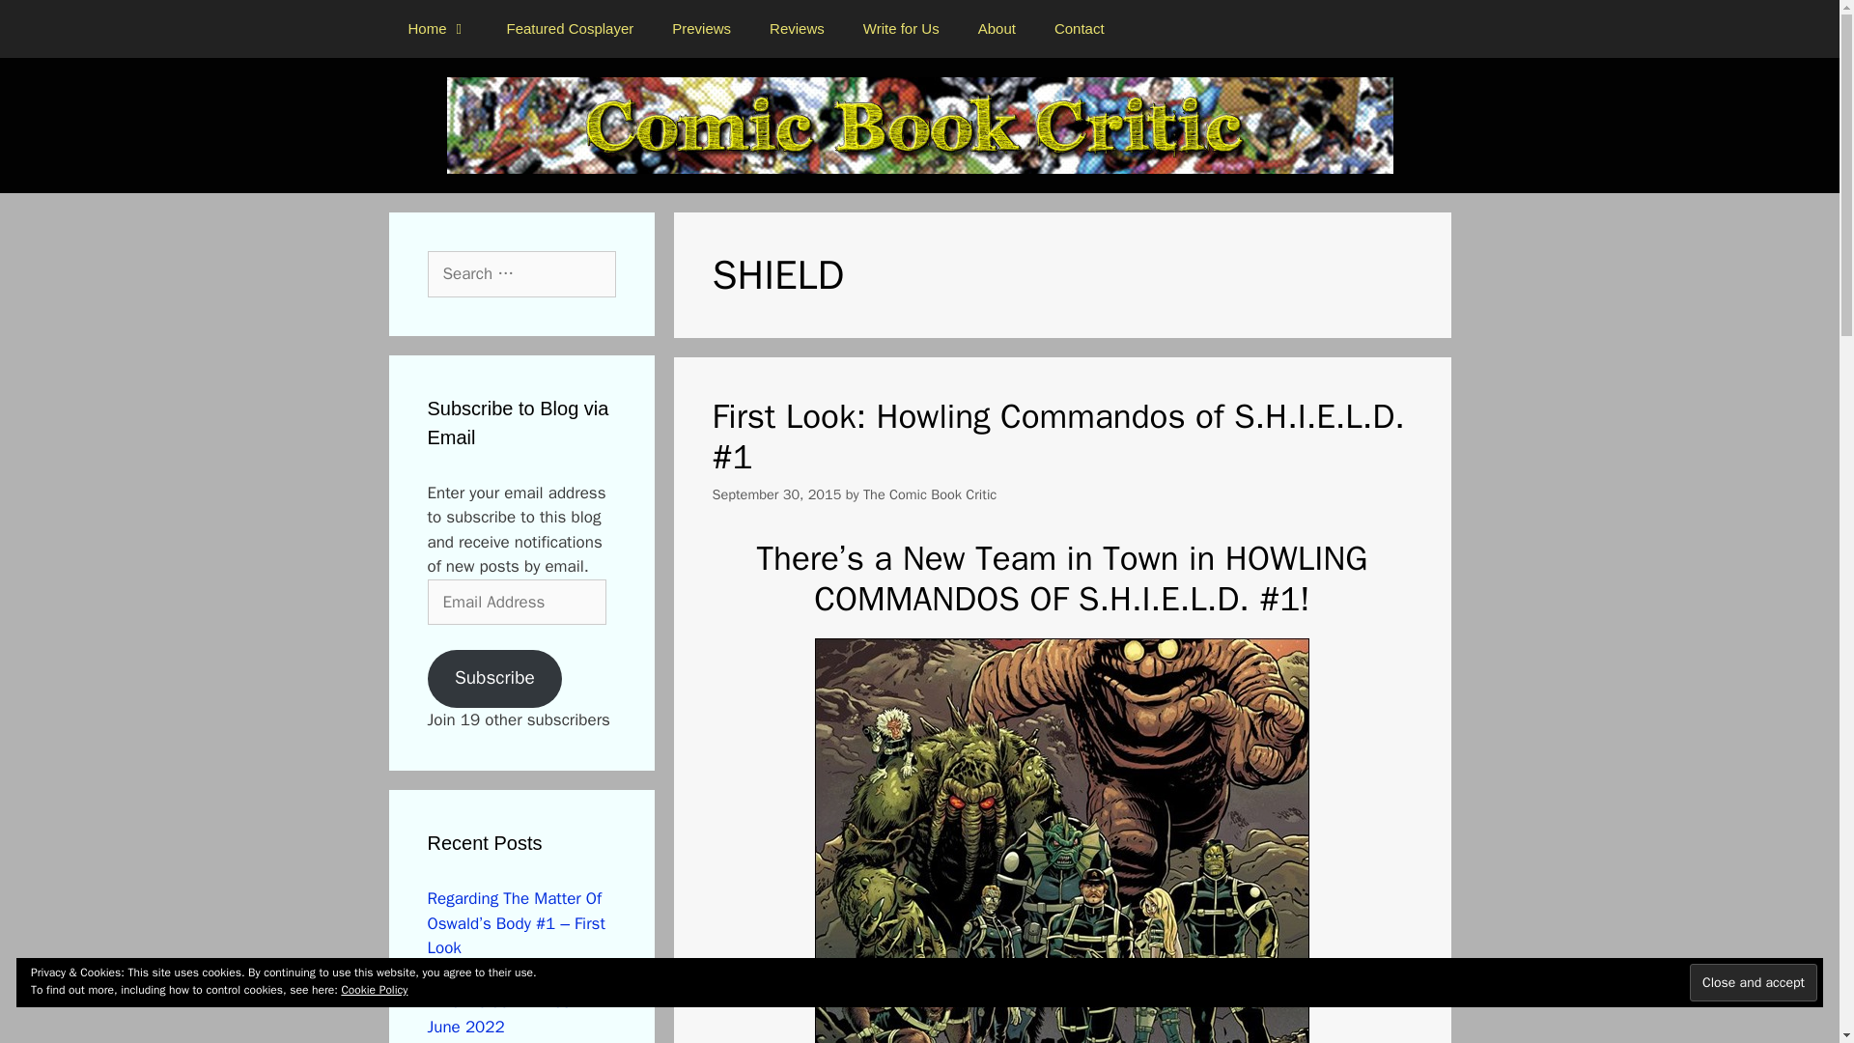  What do you see at coordinates (520, 274) in the screenshot?
I see `Search for:` at bounding box center [520, 274].